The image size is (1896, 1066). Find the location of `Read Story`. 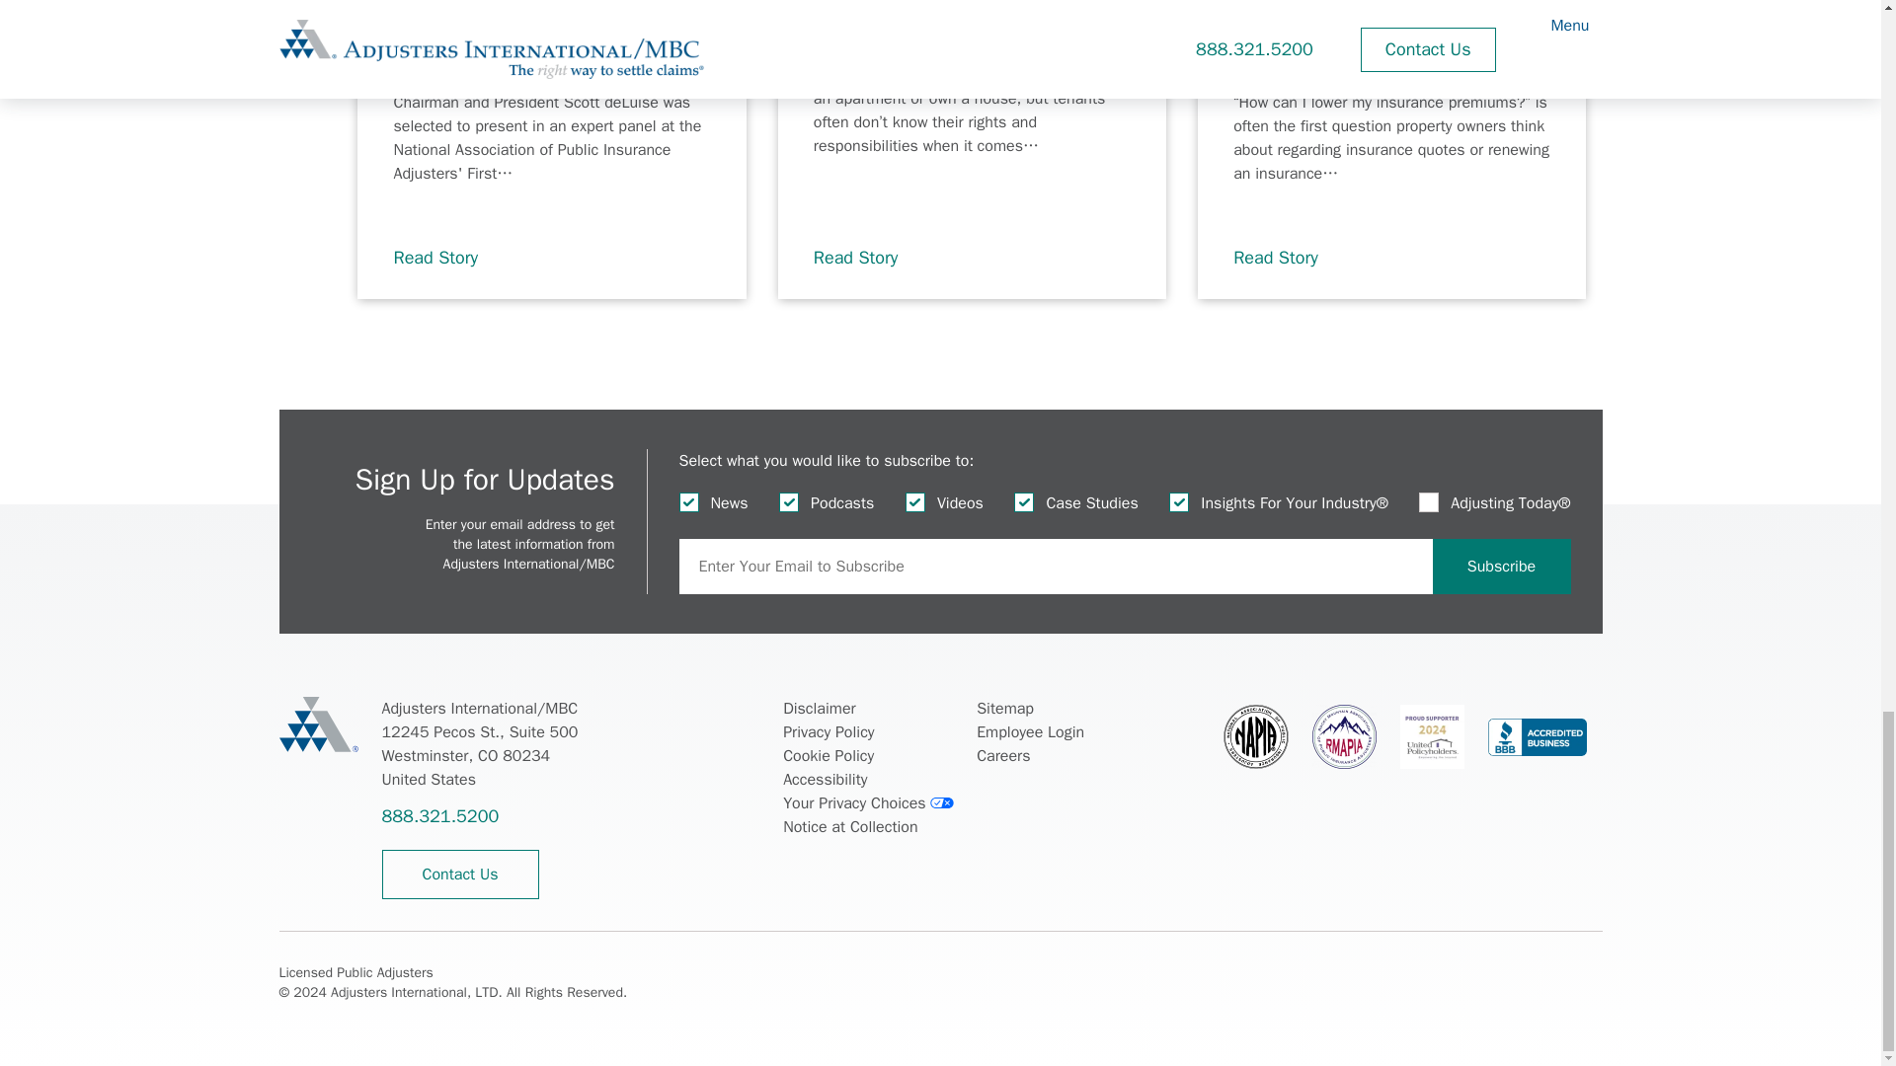

Read Story is located at coordinates (446, 259).